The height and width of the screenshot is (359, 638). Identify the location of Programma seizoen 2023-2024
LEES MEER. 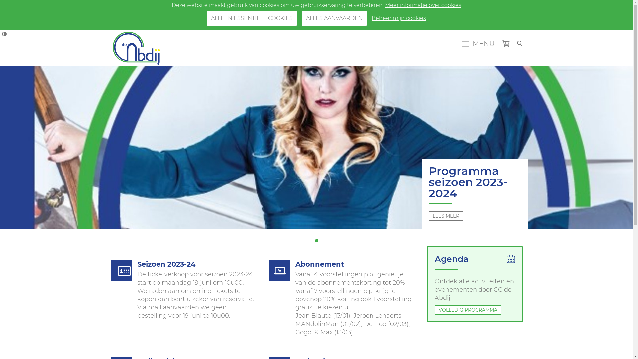
(475, 193).